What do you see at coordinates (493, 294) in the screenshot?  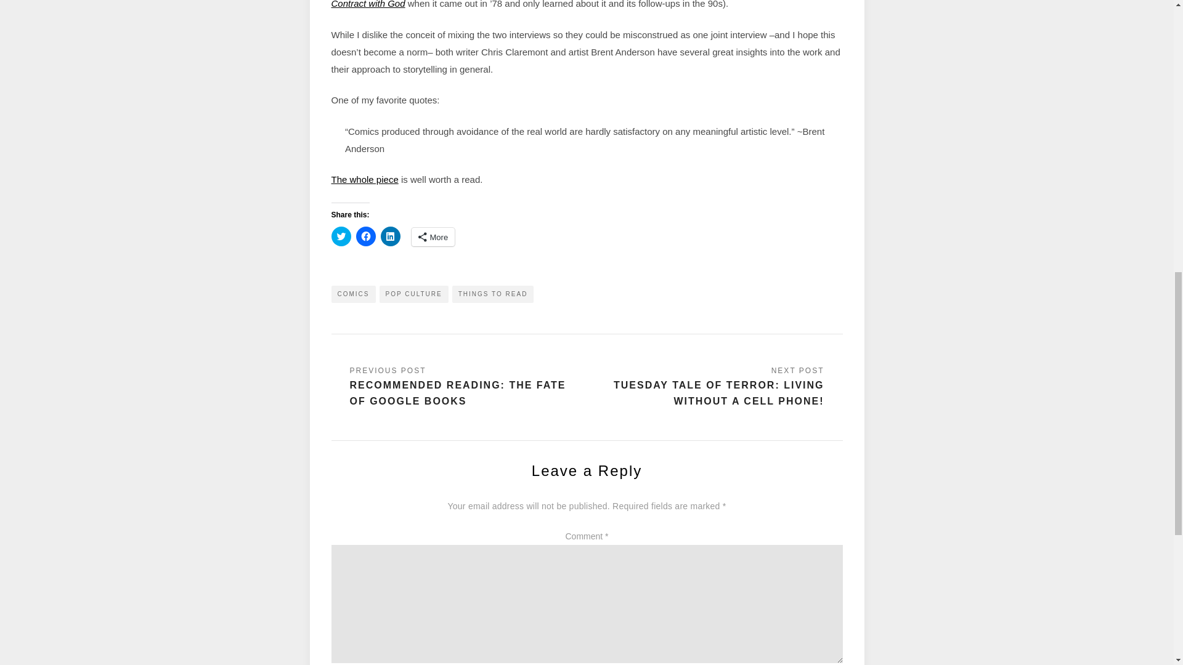 I see `THINGS TO READ` at bounding box center [493, 294].